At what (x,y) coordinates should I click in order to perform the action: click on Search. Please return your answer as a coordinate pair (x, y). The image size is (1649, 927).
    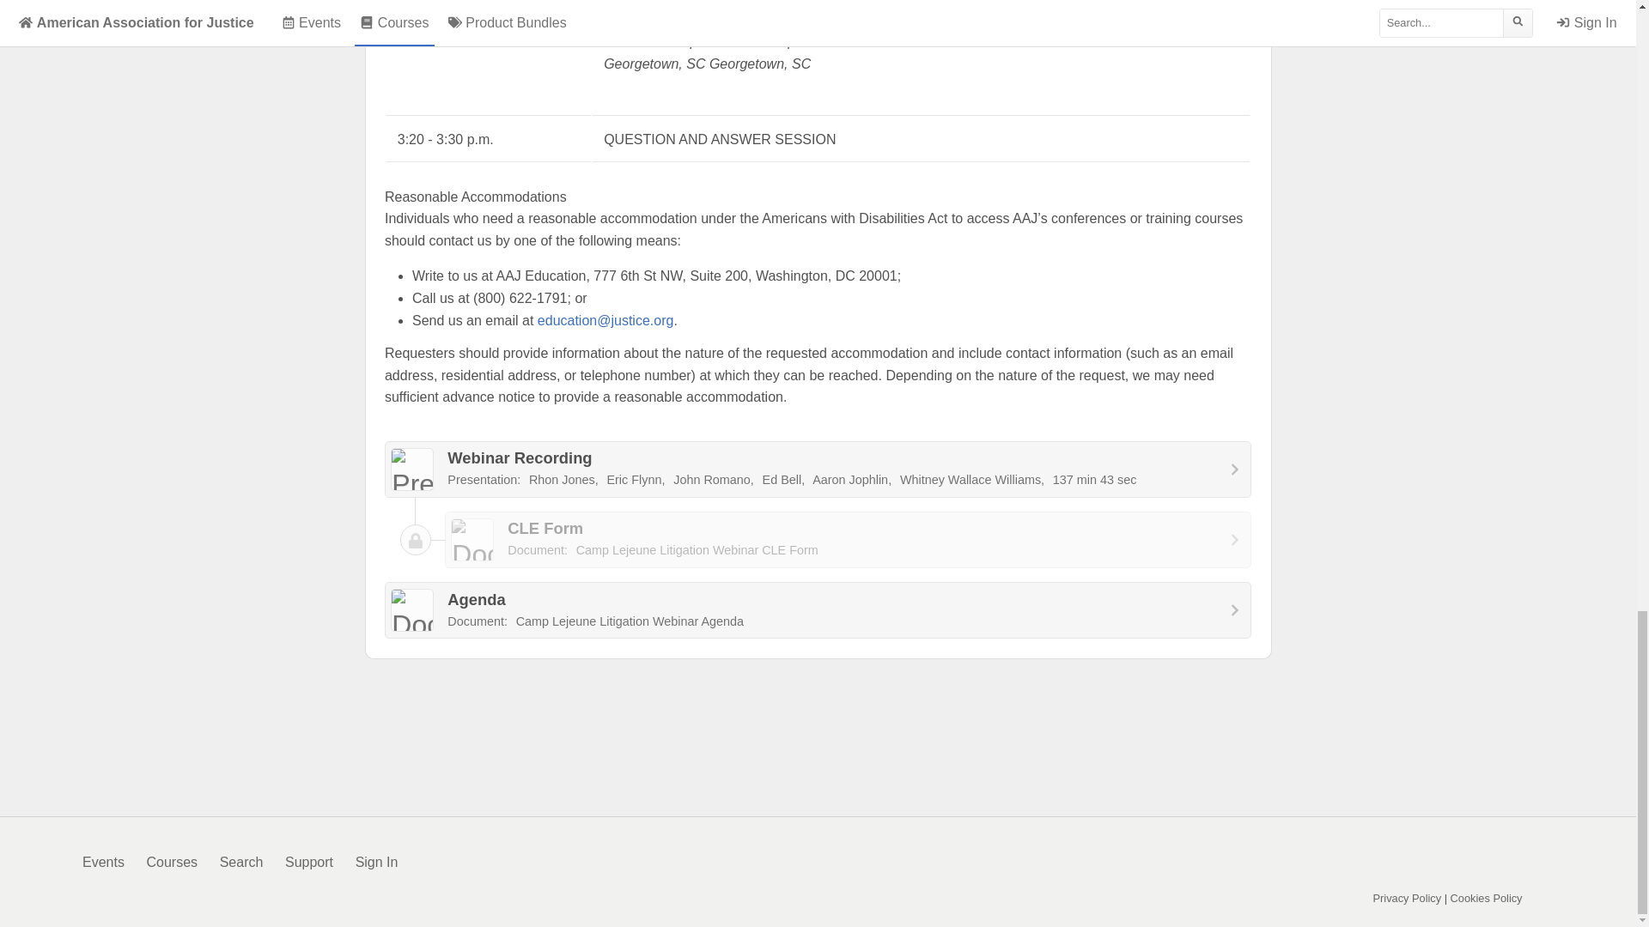
    Looking at the image, I should click on (849, 540).